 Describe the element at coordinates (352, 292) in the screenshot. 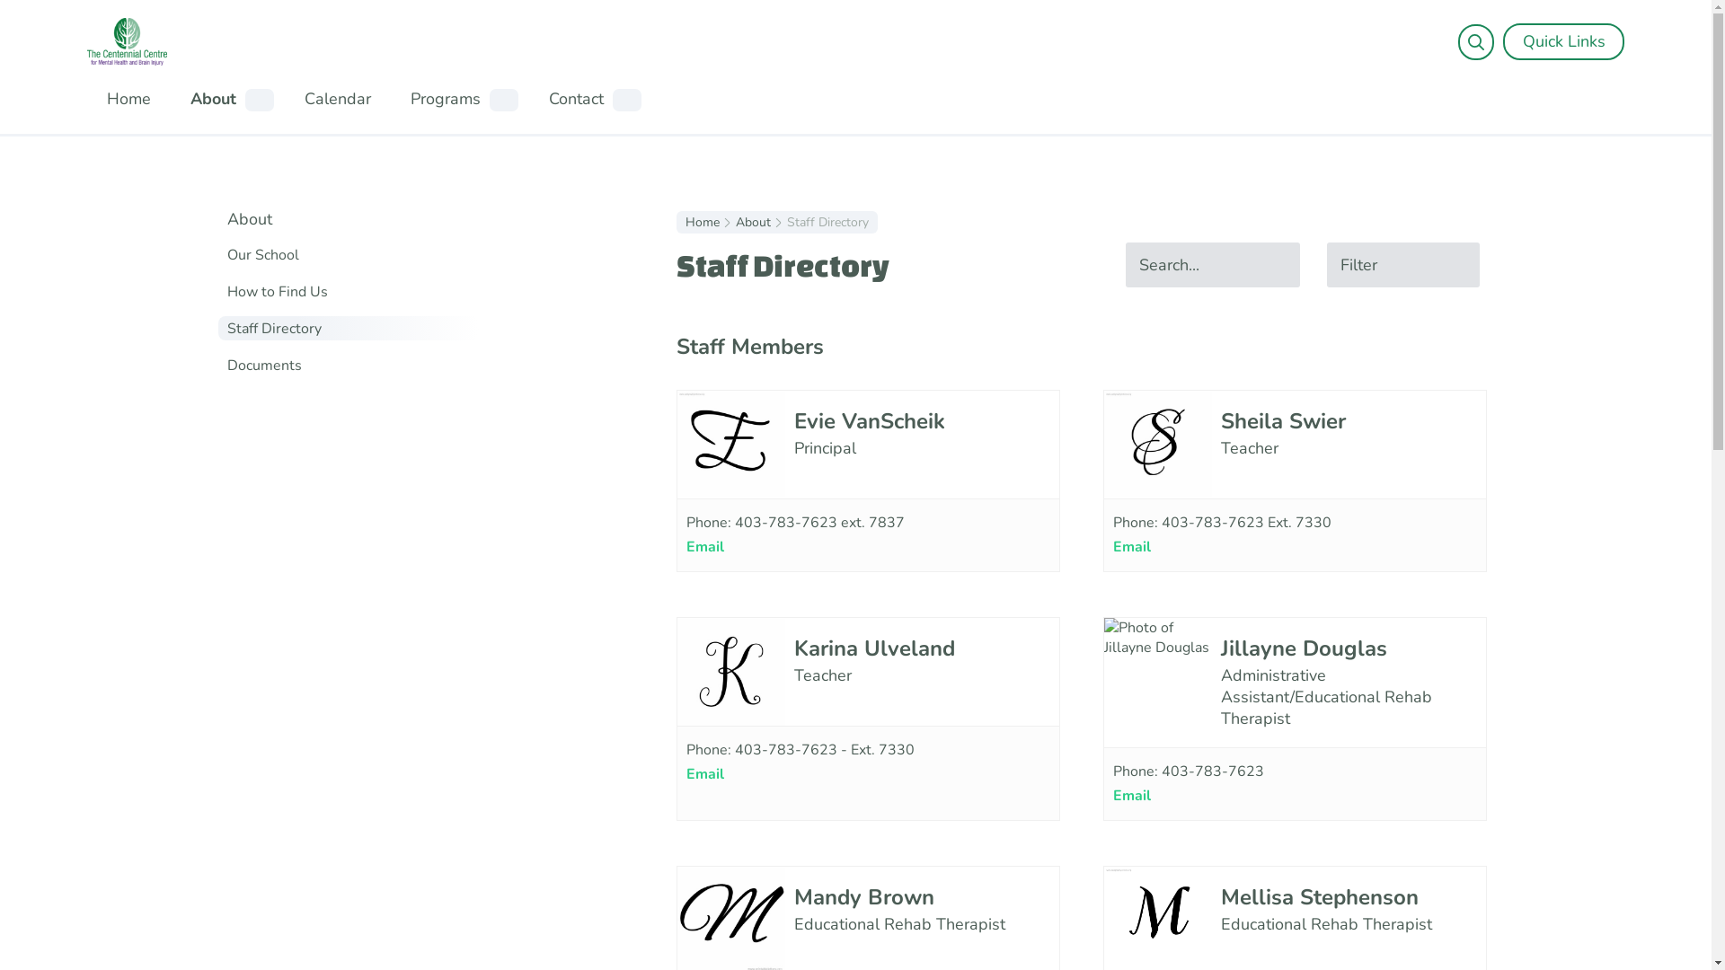

I see `How to Find Us` at that location.